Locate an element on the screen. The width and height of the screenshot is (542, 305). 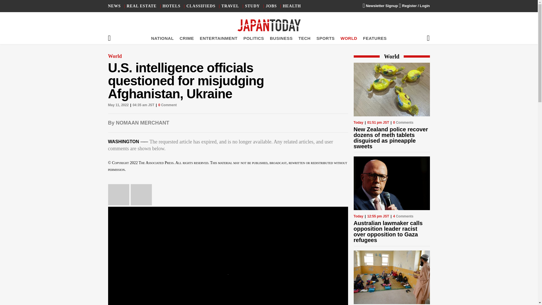
TECH is located at coordinates (304, 38).